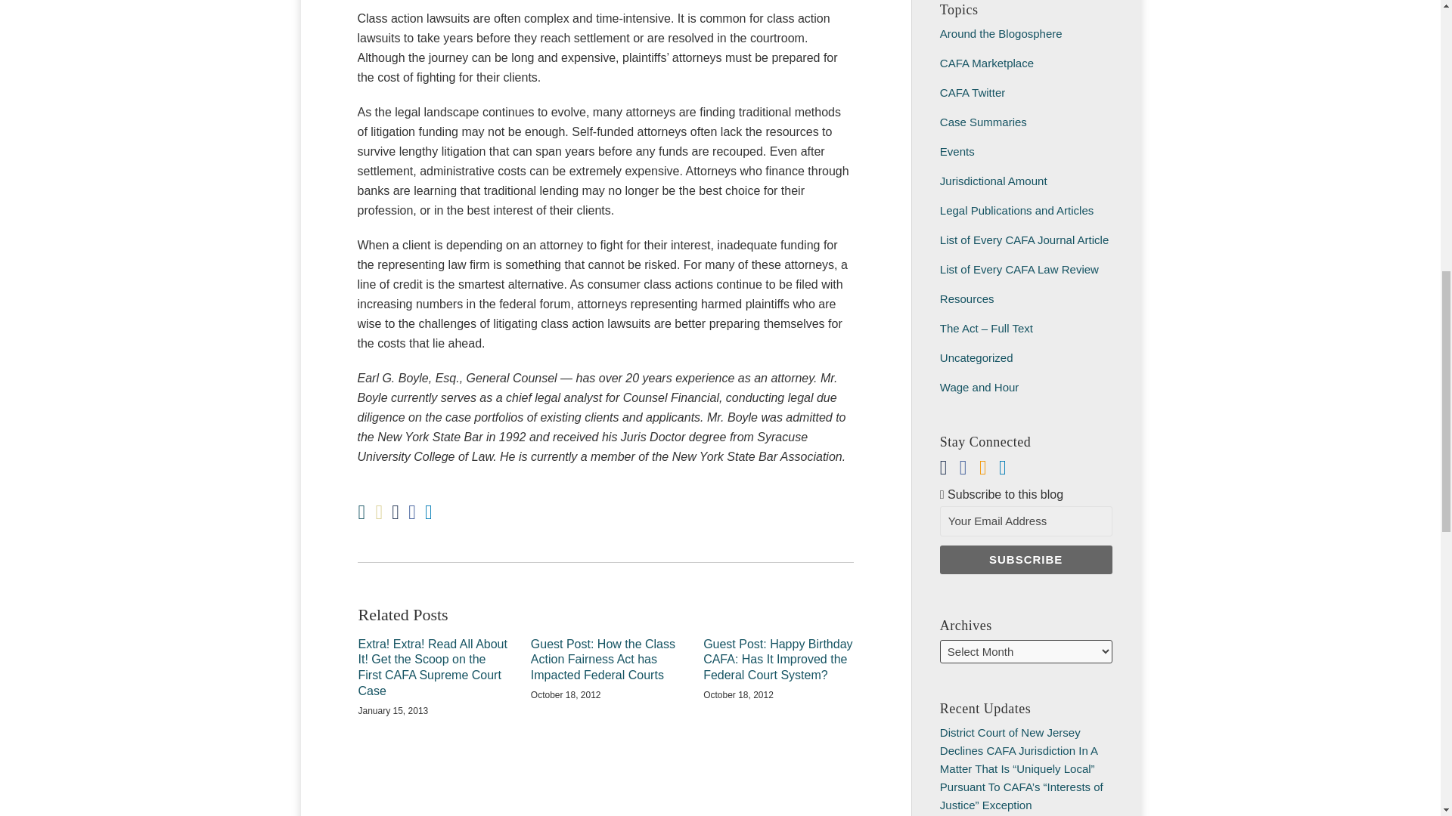  I want to click on CAFA Marketplace, so click(986, 62).